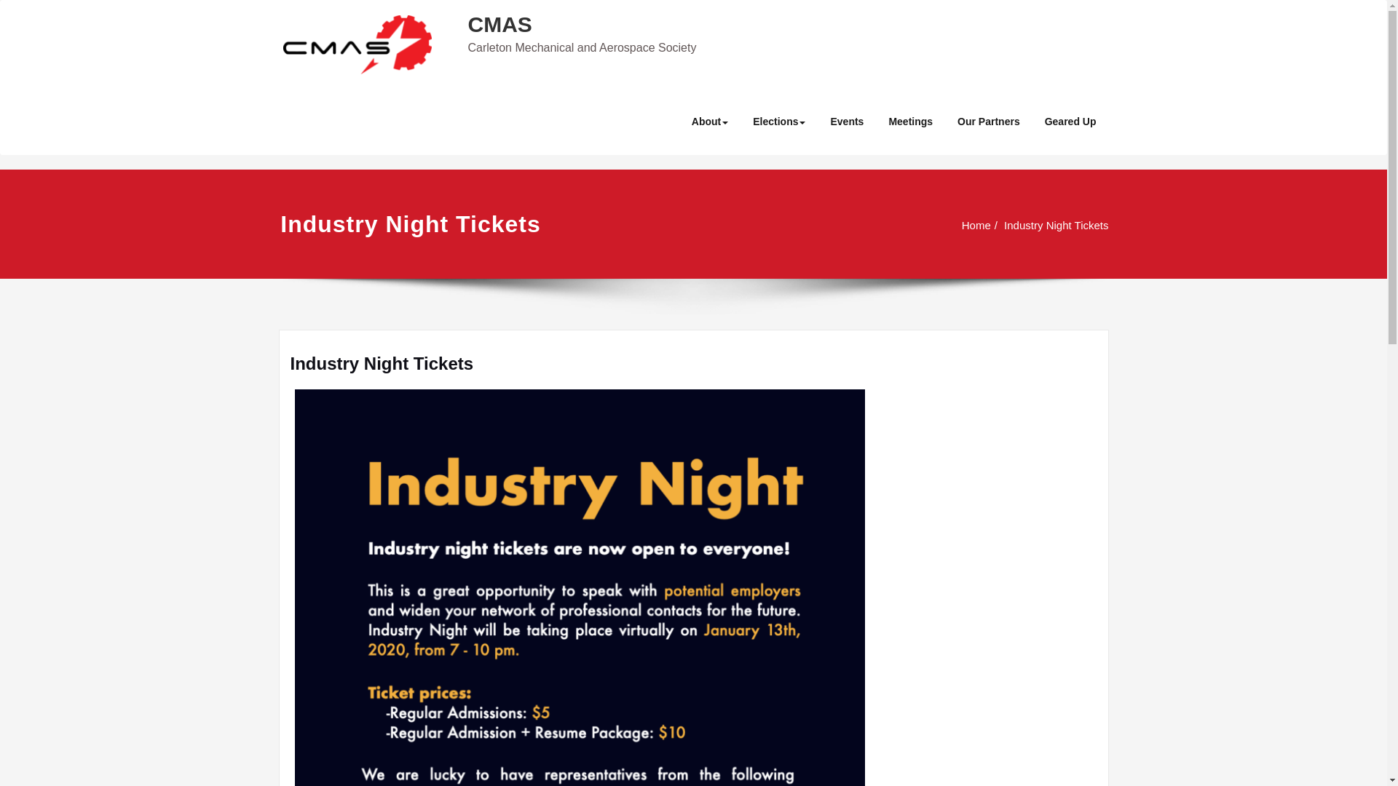 The width and height of the screenshot is (1398, 786). I want to click on Home, so click(954, 225).